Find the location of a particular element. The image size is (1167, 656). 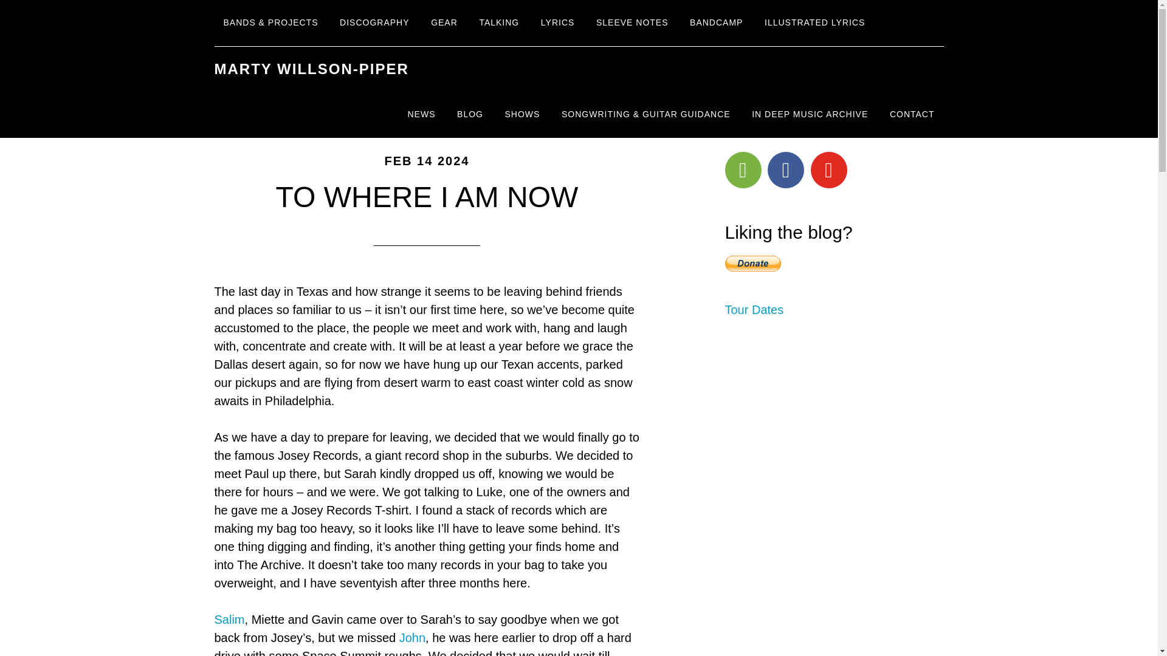

YouTube is located at coordinates (829, 169).